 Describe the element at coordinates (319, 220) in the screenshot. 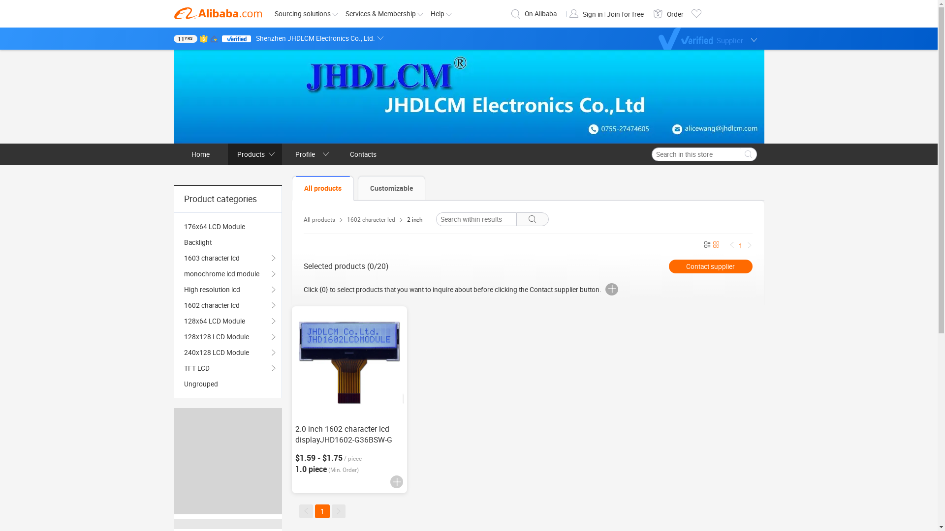

I see `All products` at that location.